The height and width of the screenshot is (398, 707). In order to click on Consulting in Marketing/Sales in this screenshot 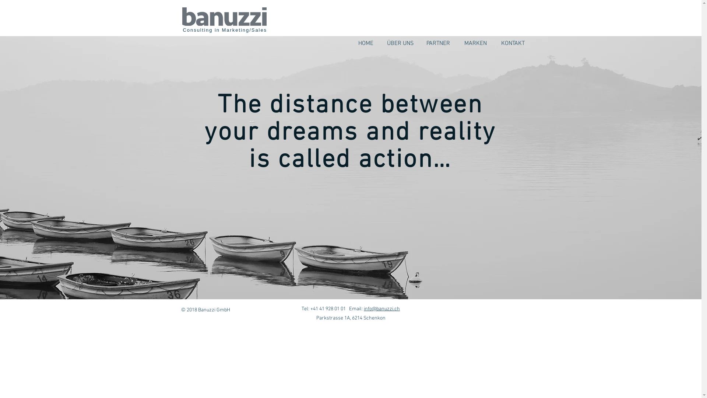, I will do `click(225, 30)`.